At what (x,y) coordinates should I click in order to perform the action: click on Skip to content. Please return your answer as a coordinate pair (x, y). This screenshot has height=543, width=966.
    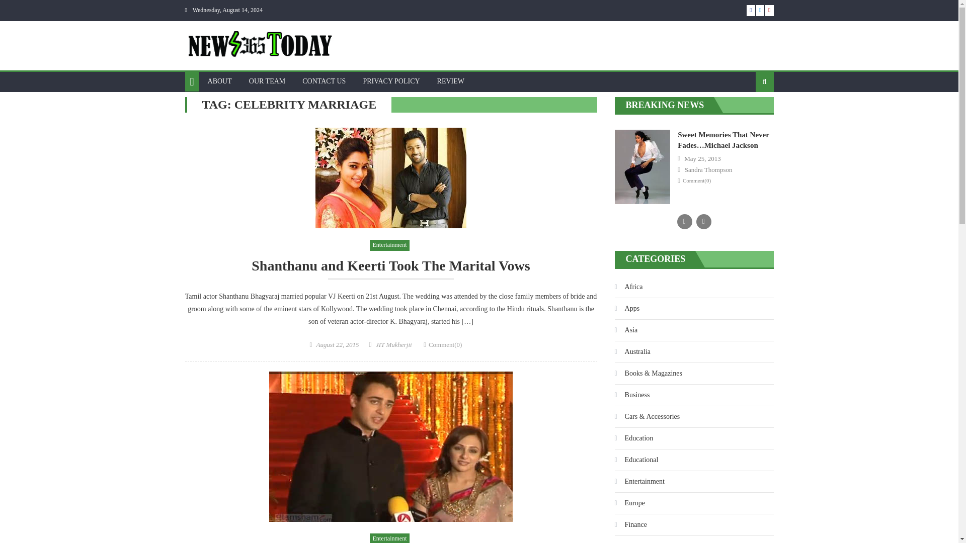
    Looking at the image, I should click on (21, 6).